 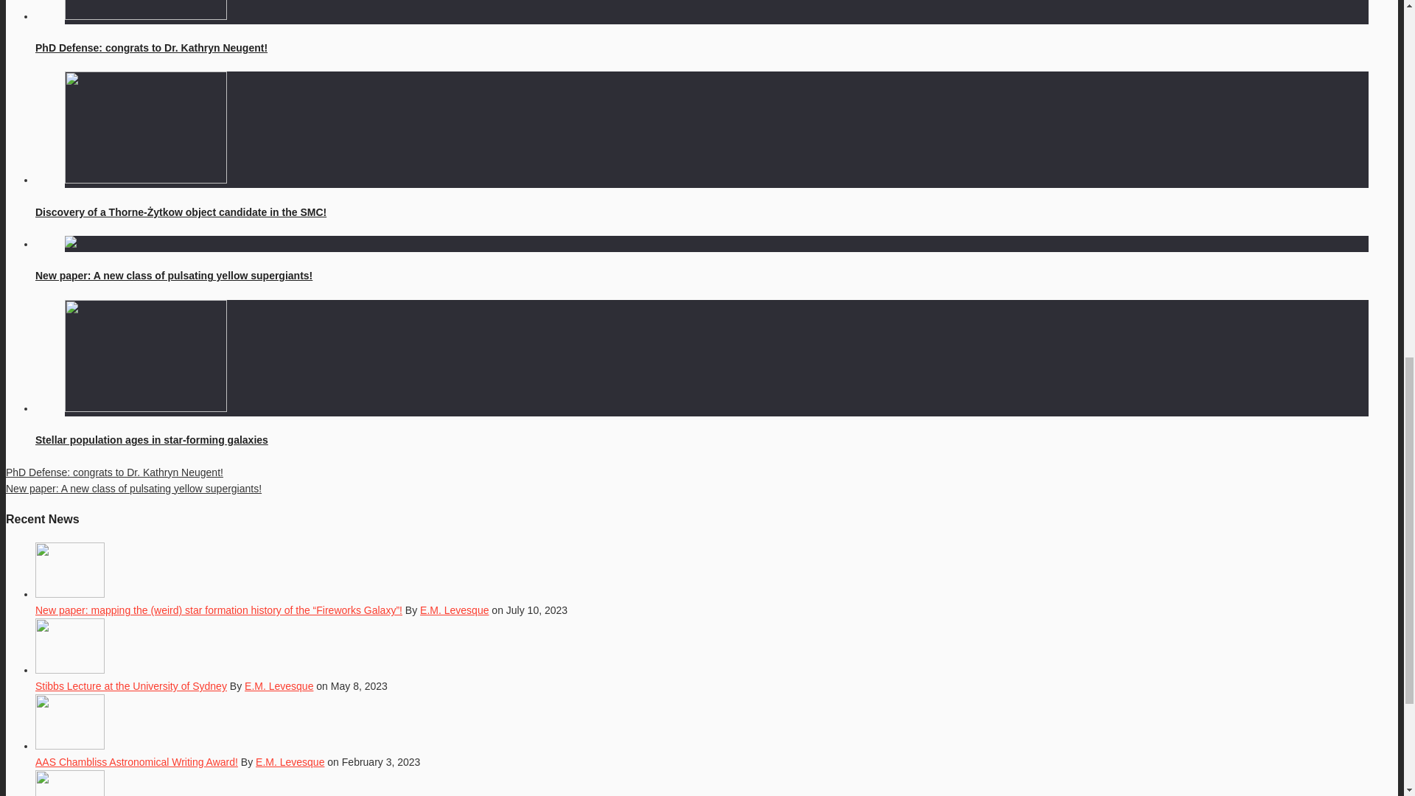 I want to click on AAS Chambliss Astronomical Writing Award!, so click(x=136, y=762).